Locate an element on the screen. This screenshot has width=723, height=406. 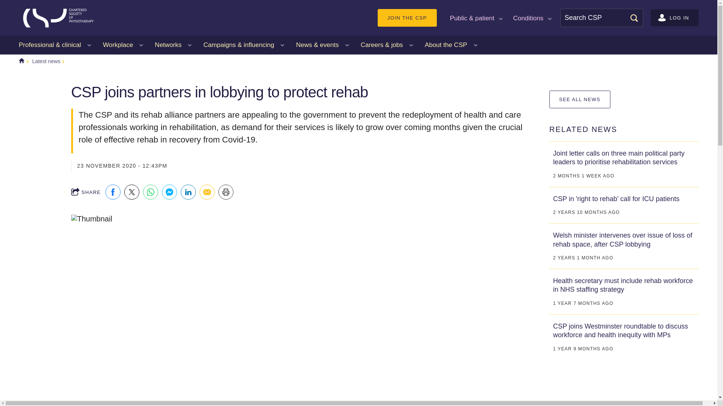
Search is located at coordinates (634, 17).